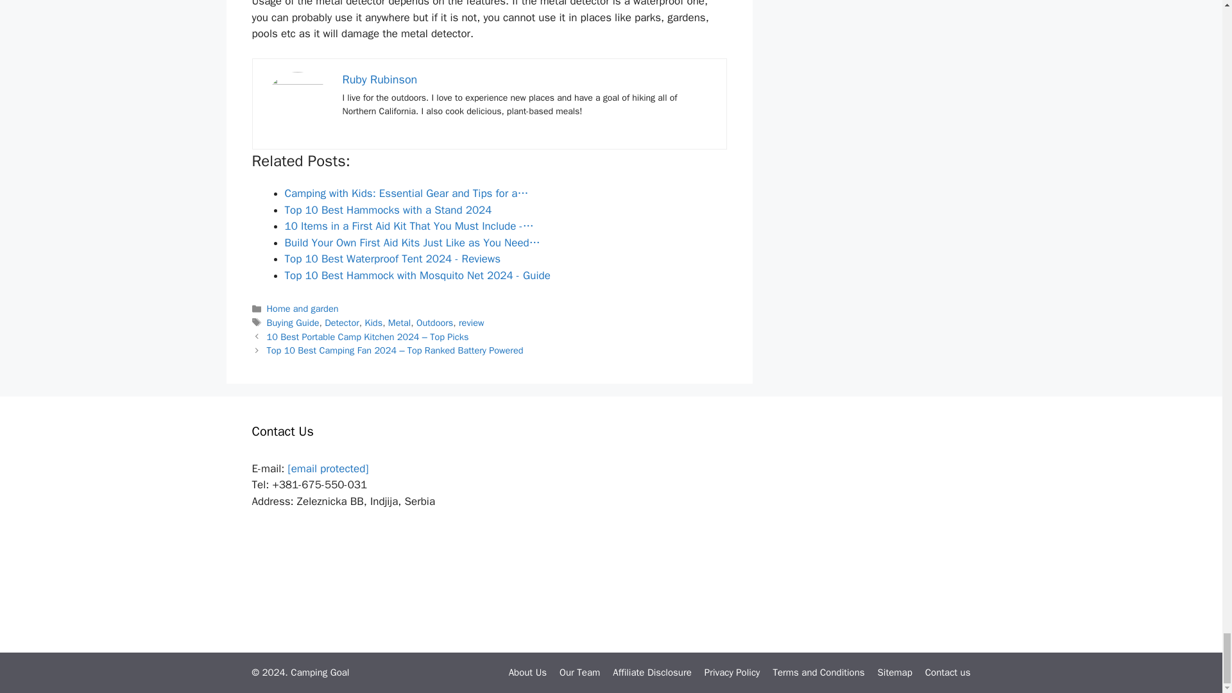 The width and height of the screenshot is (1232, 693). What do you see at coordinates (293, 322) in the screenshot?
I see `Buying Guide` at bounding box center [293, 322].